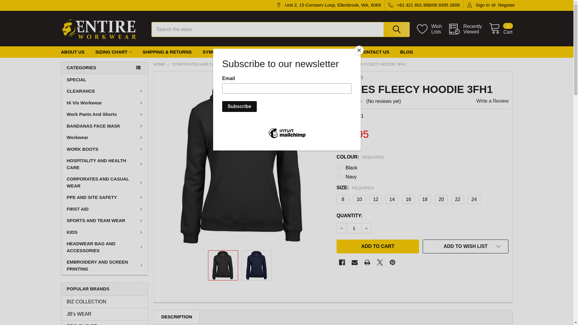 The width and height of the screenshot is (578, 325). What do you see at coordinates (160, 64) in the screenshot?
I see `HOME` at bounding box center [160, 64].